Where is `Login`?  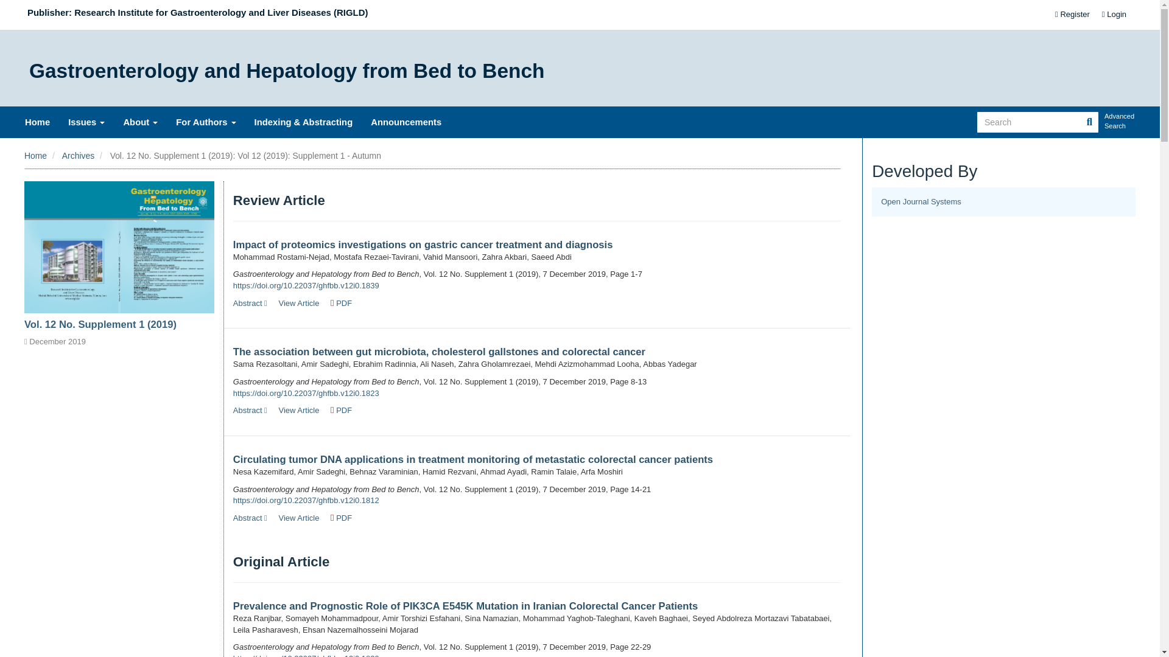 Login is located at coordinates (1114, 15).